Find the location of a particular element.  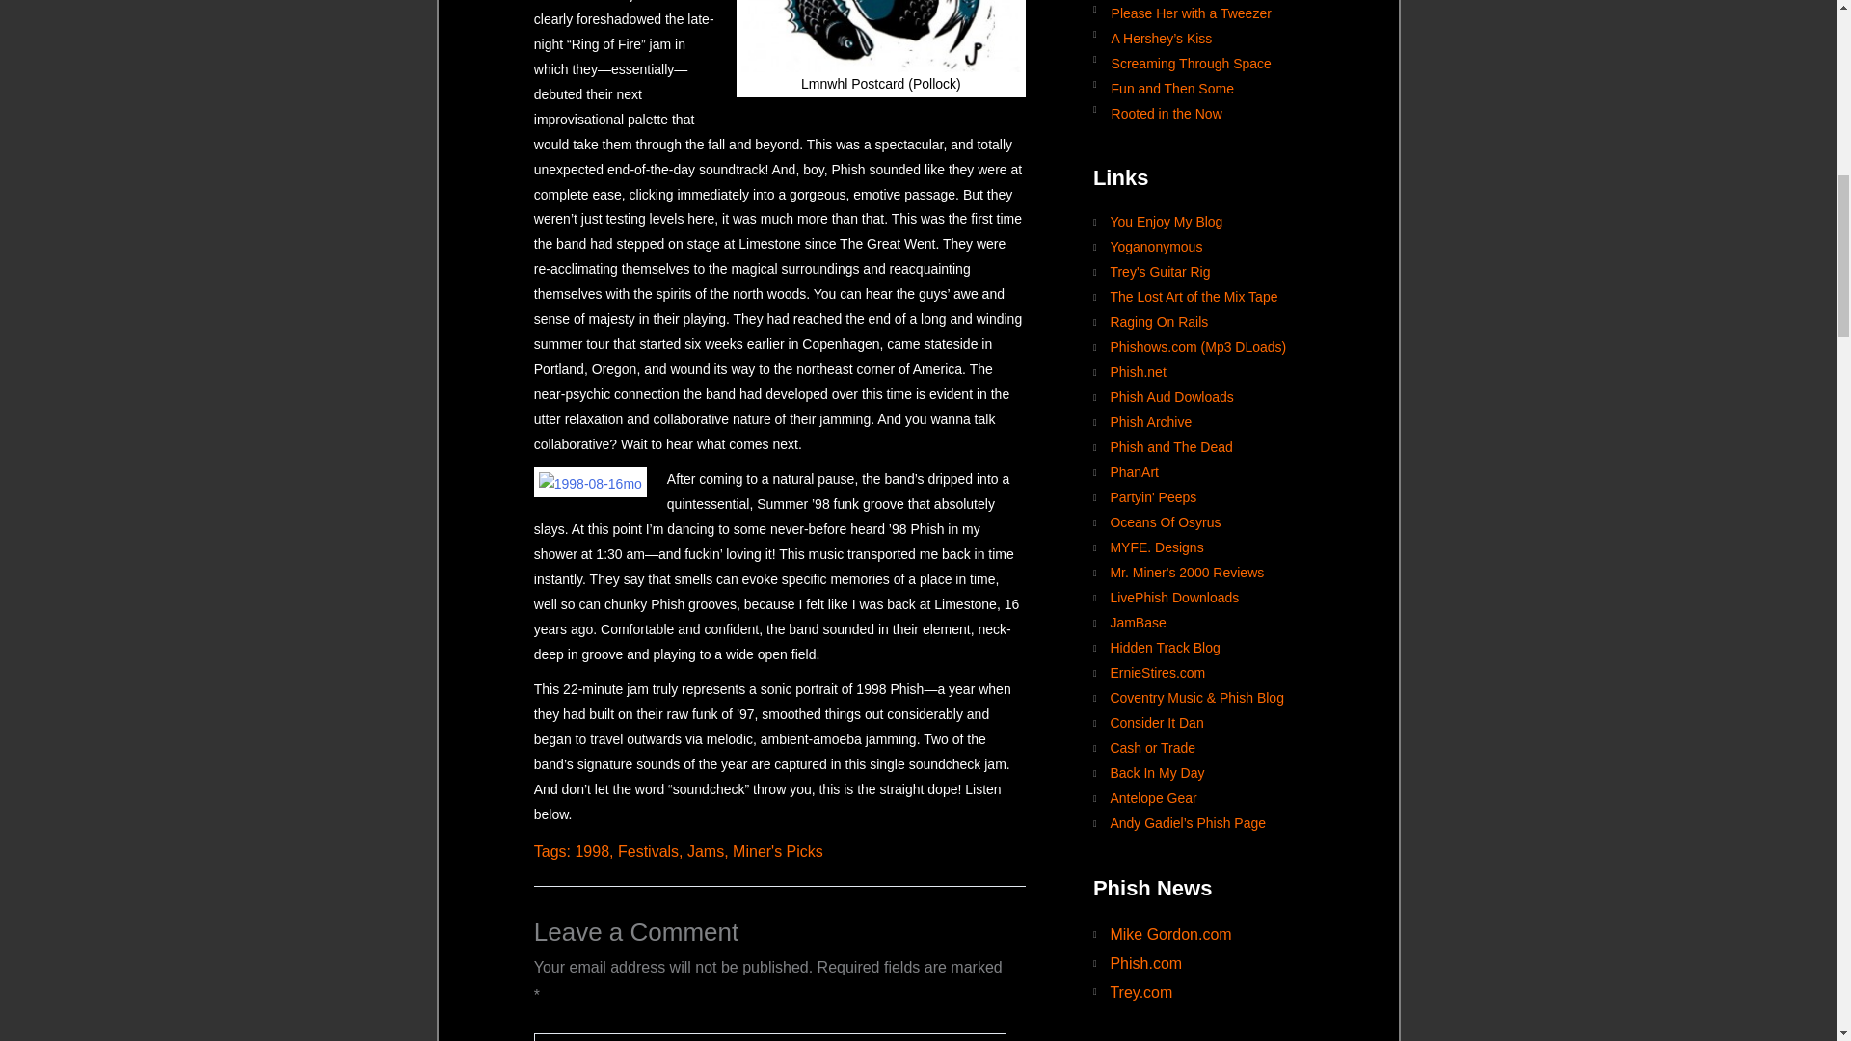

Screaming Through Space is located at coordinates (1216, 62).